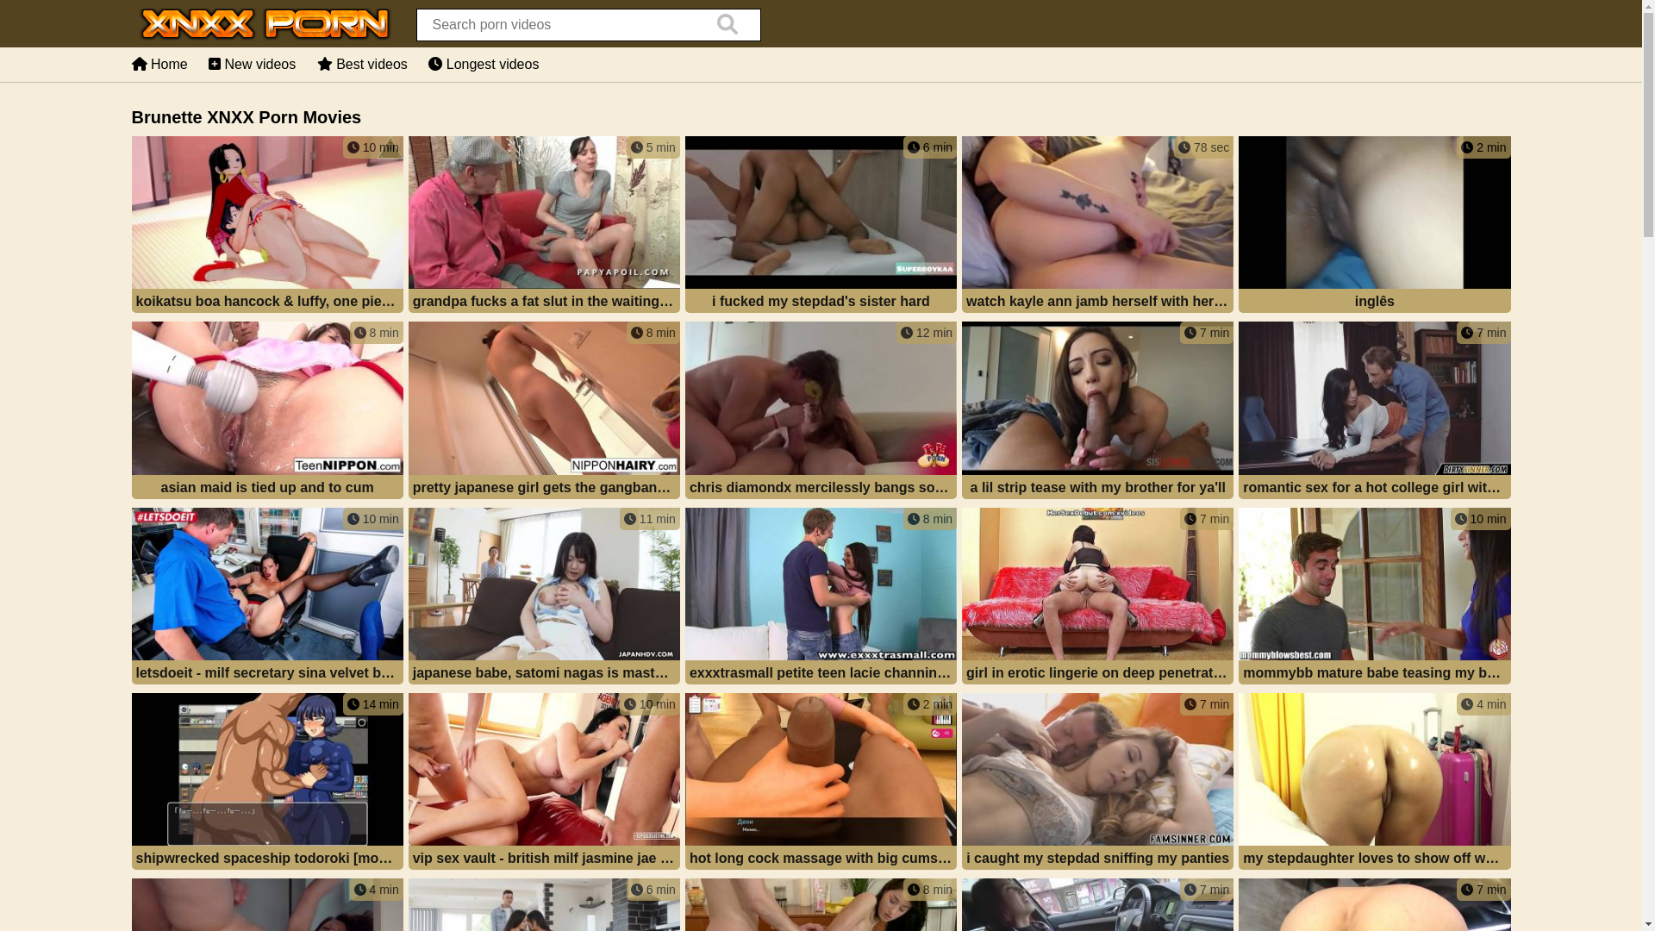 Image resolution: width=1655 pixels, height=931 pixels. Describe the element at coordinates (1098, 598) in the screenshot. I see `7 min
girl in erotic lingerie on deep penetration sex video` at that location.